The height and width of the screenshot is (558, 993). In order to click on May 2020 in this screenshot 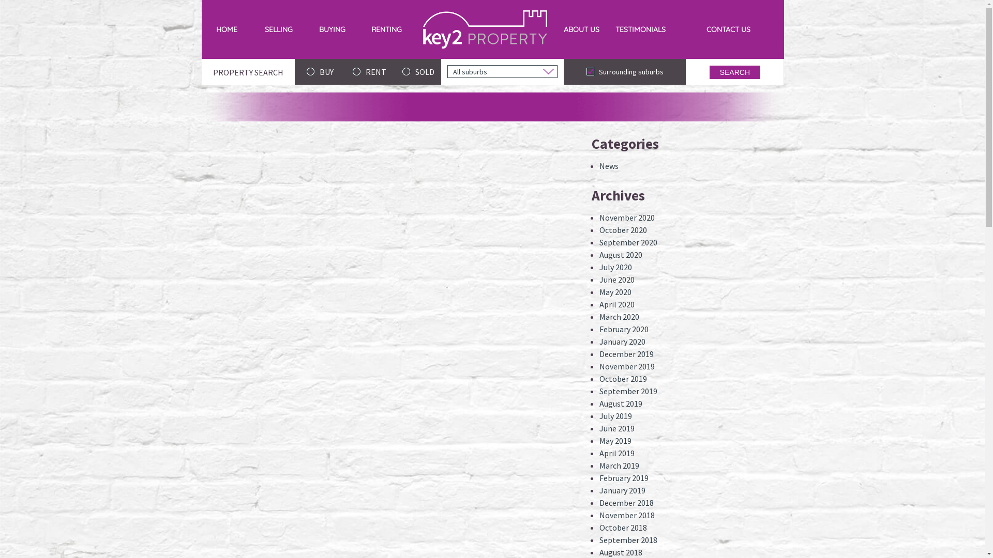, I will do `click(615, 292)`.